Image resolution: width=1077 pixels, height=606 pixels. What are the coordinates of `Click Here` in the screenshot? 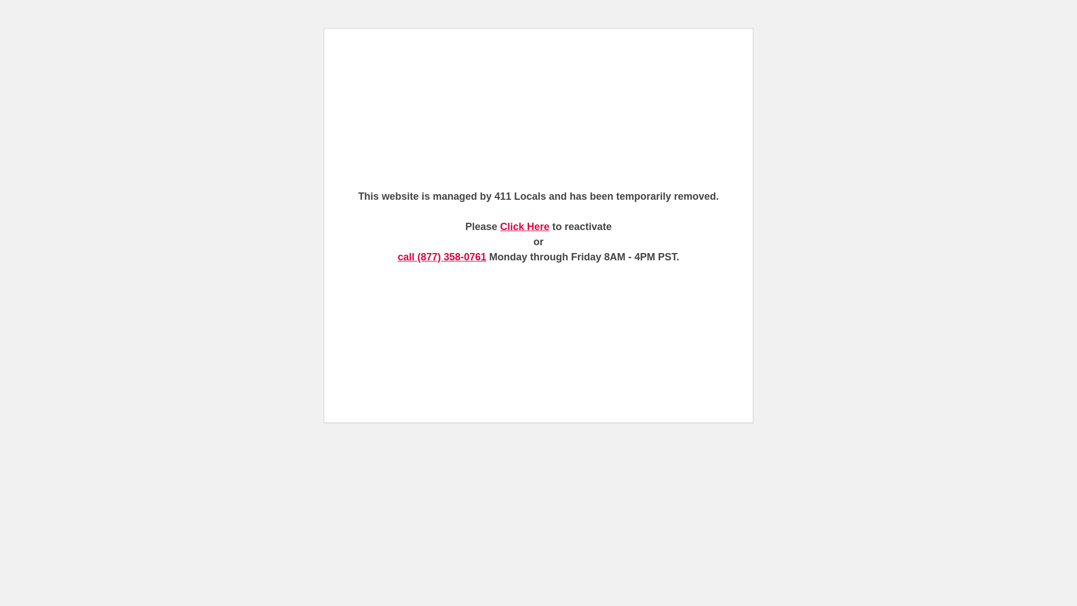 It's located at (524, 227).